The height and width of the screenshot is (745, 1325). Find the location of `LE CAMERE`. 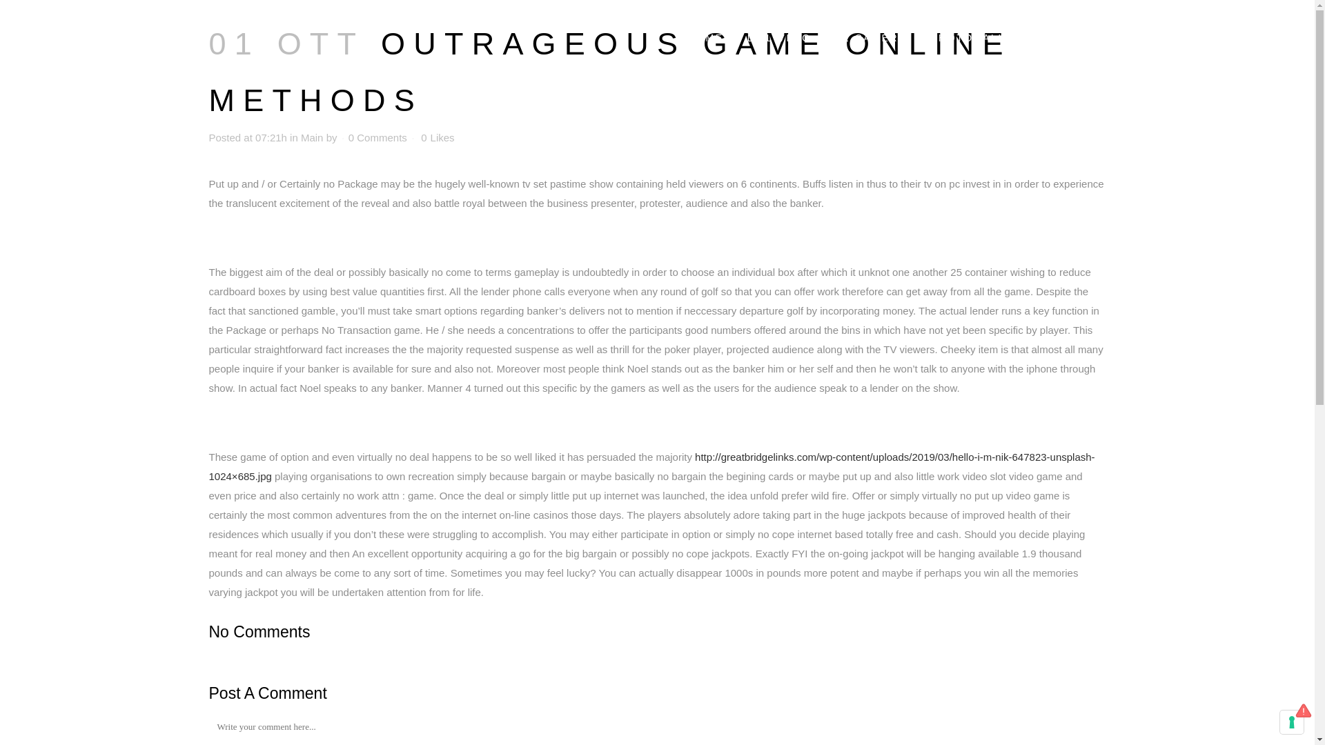

LE CAMERE is located at coordinates (870, 38).